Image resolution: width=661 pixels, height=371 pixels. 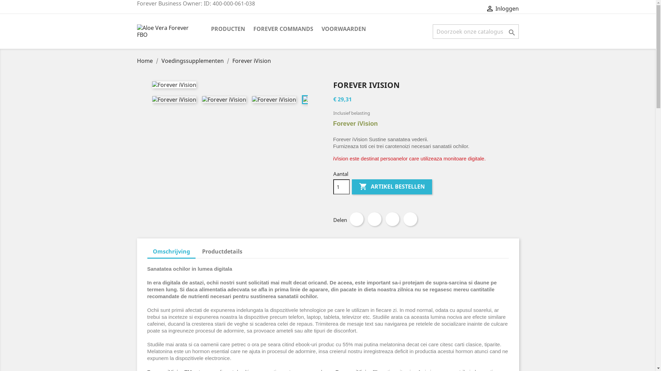 I want to click on Forever iVision, so click(x=174, y=100).